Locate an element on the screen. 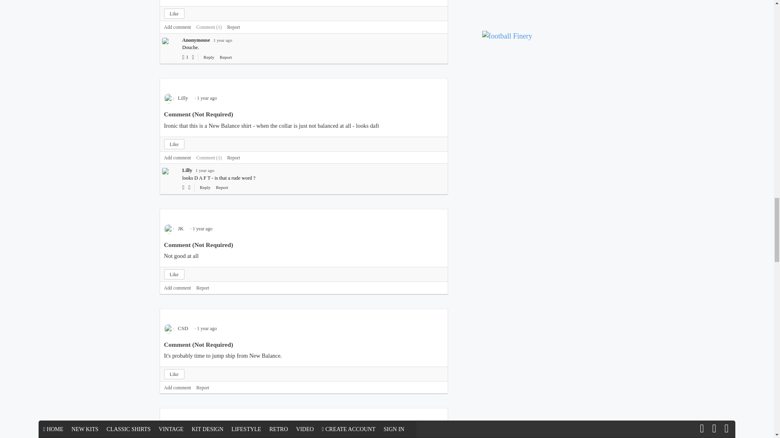  JK is located at coordinates (176, 229).